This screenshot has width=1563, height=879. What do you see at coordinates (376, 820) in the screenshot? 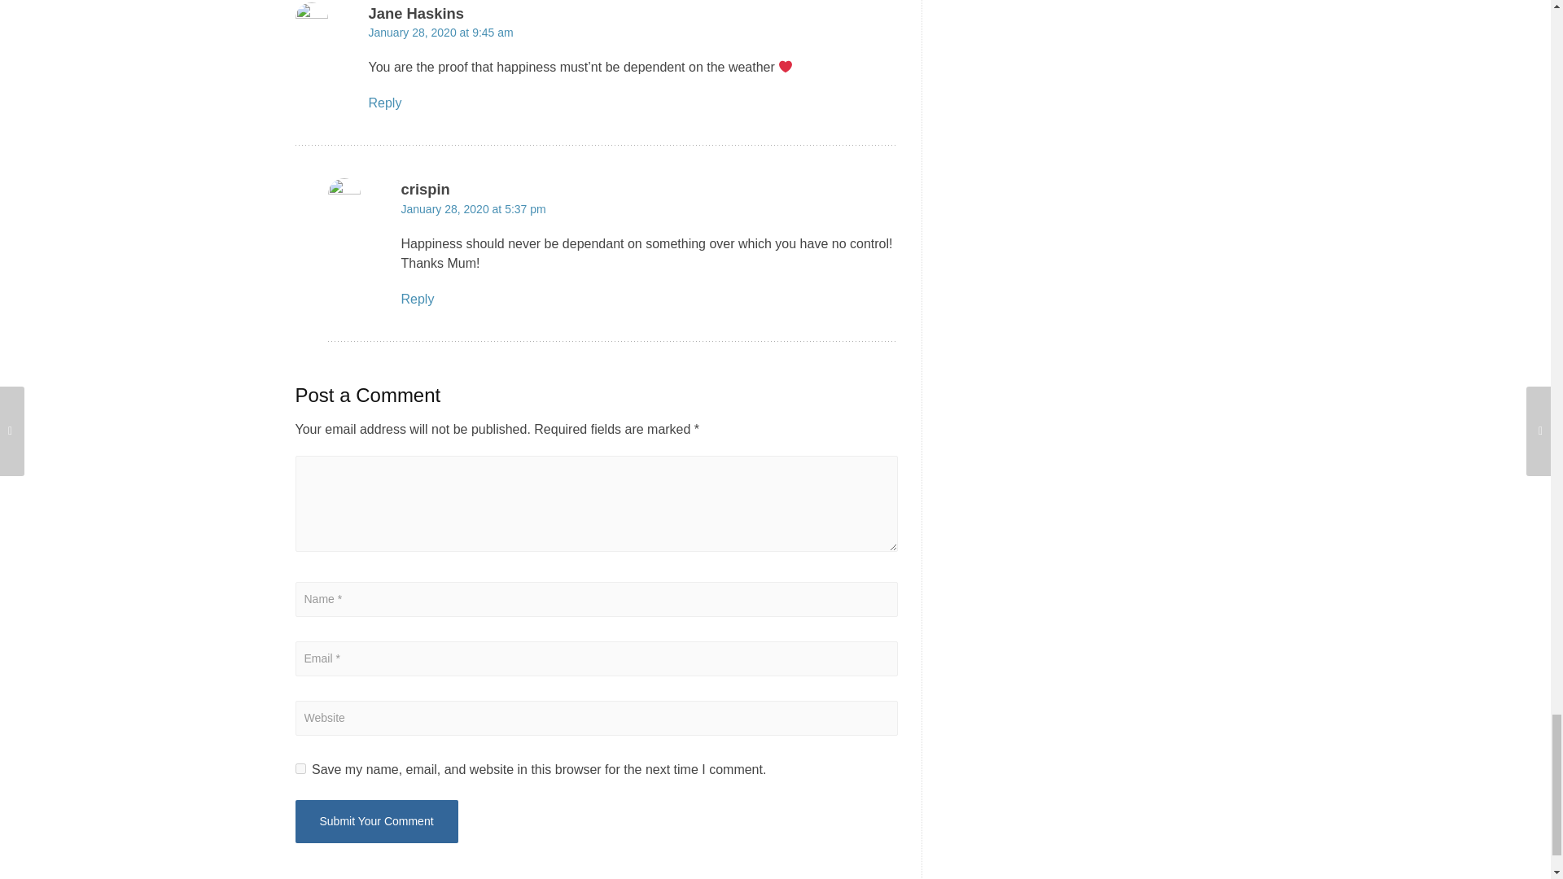
I see `Submit Your Comment` at bounding box center [376, 820].